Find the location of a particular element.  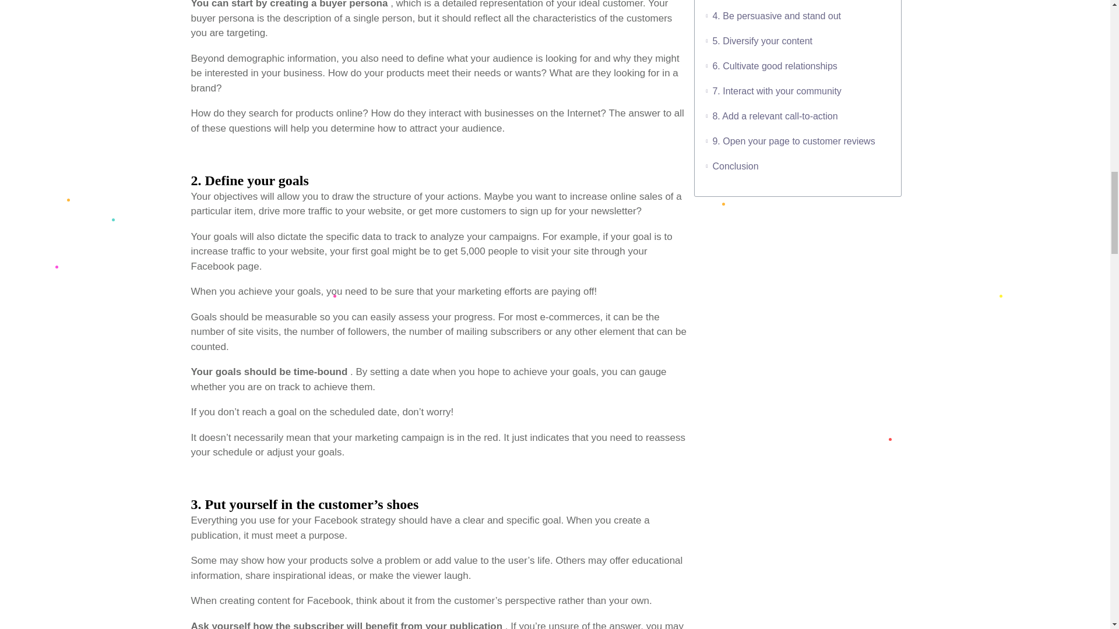

7. Interact with your community is located at coordinates (776, 91).